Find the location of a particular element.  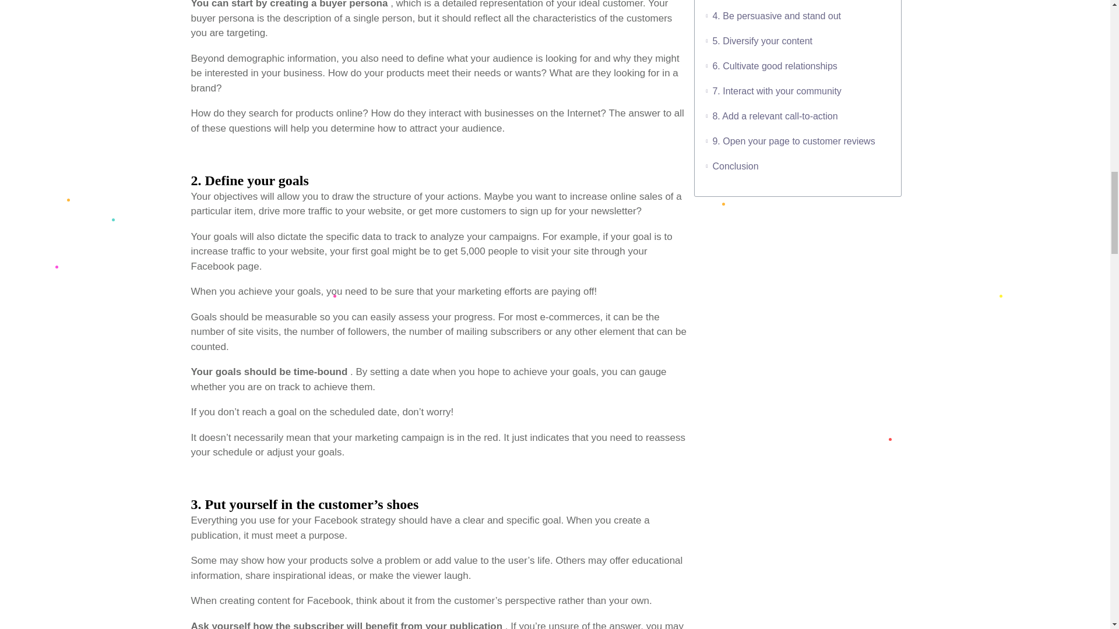

7. Interact with your community is located at coordinates (776, 91).